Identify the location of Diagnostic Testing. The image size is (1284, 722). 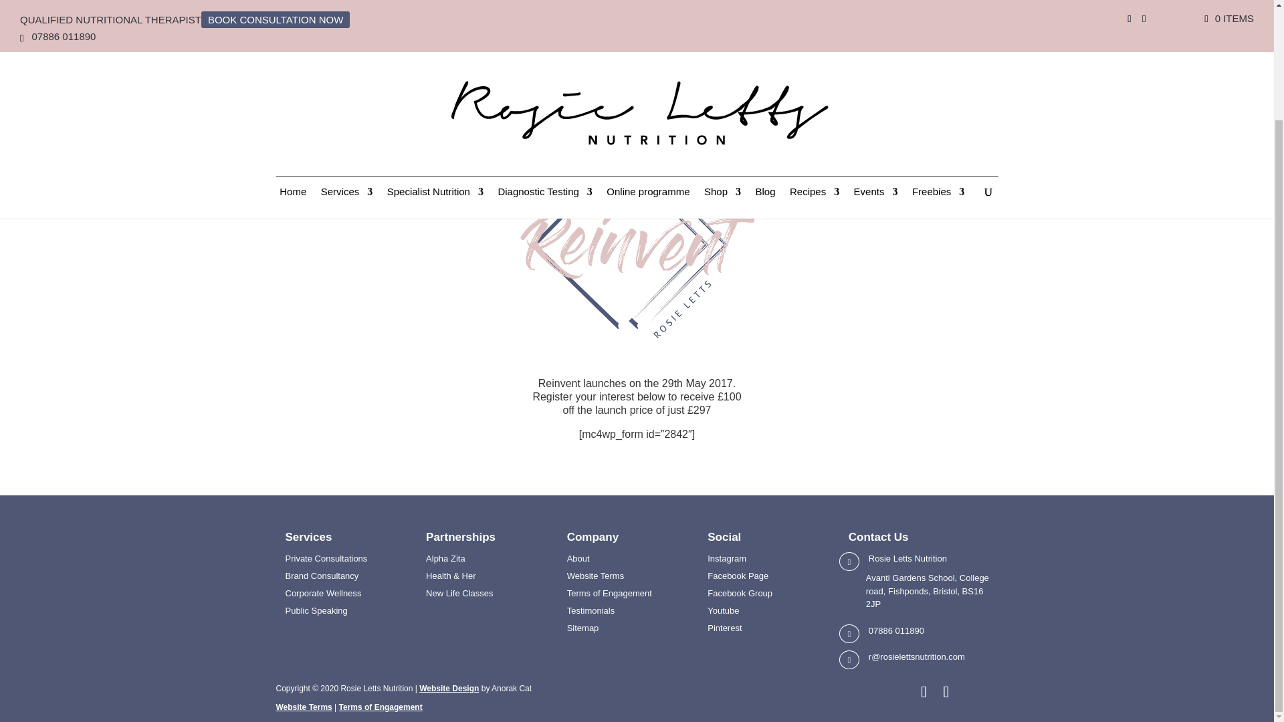
(544, 68).